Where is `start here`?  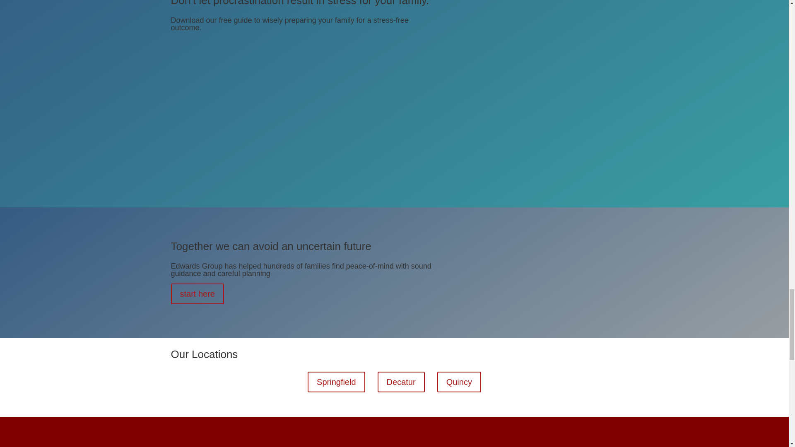
start here is located at coordinates (197, 294).